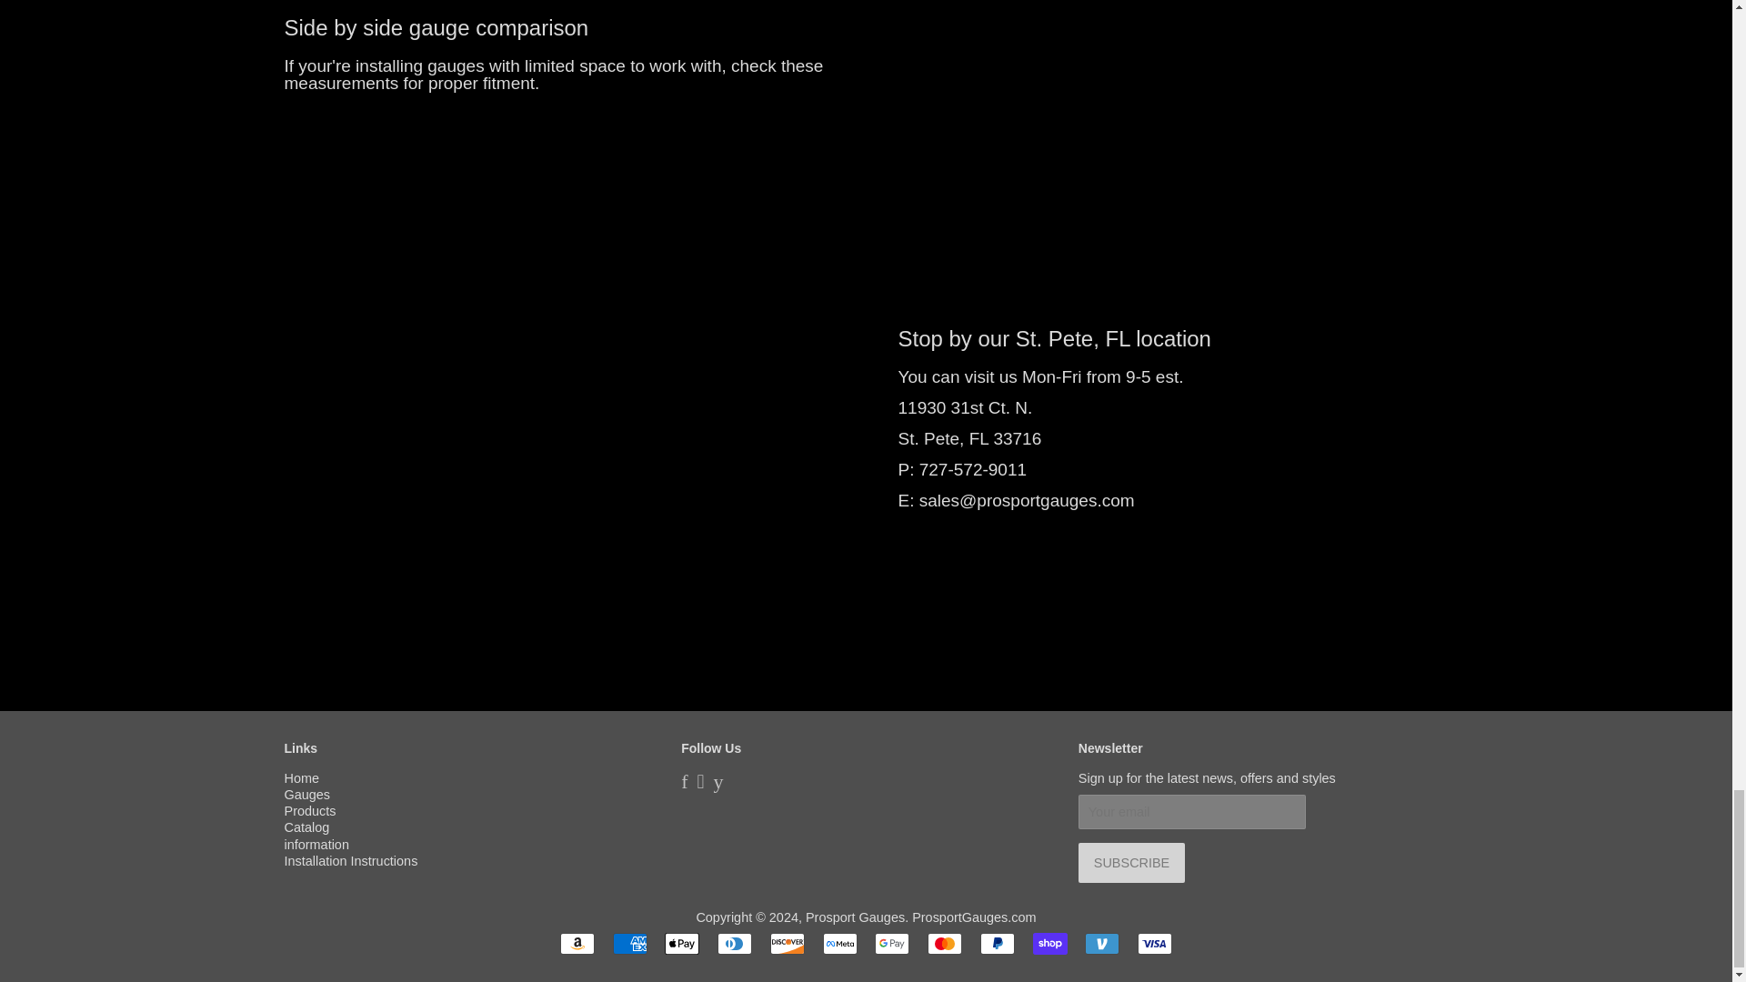 The image size is (1746, 982). I want to click on Shop Pay, so click(1049, 944).